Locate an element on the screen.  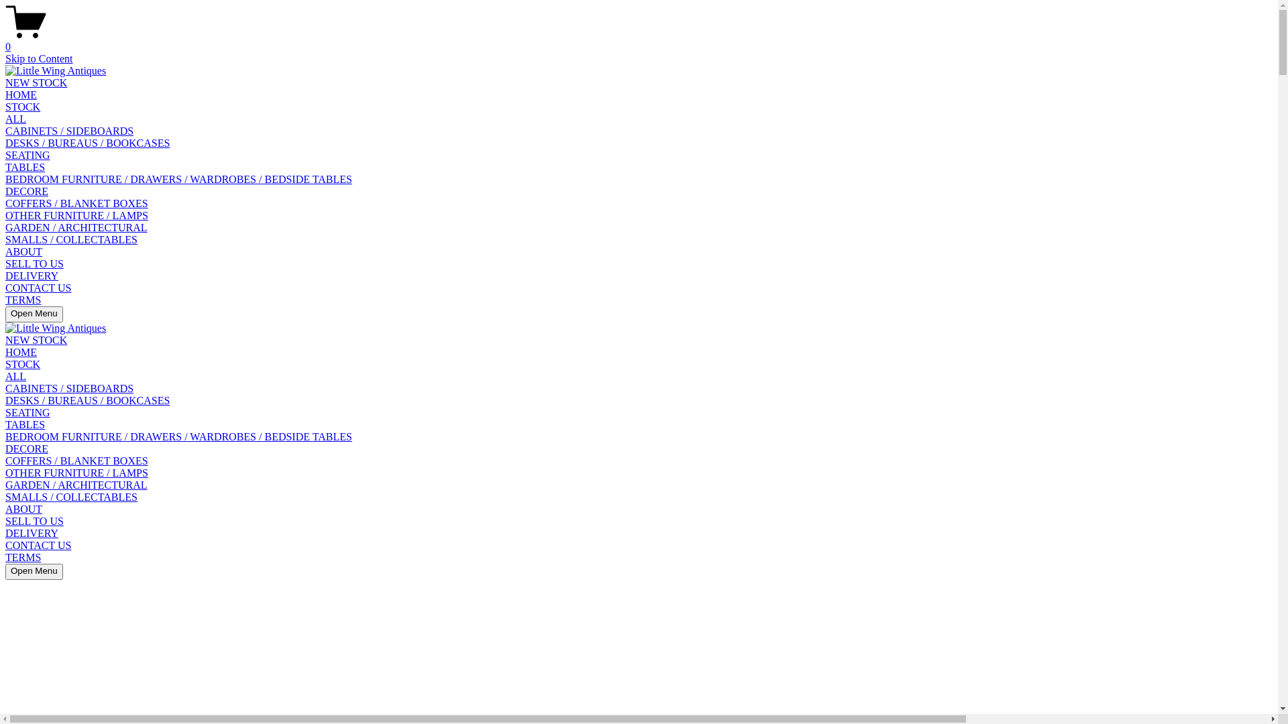
STOCK is located at coordinates (23, 107).